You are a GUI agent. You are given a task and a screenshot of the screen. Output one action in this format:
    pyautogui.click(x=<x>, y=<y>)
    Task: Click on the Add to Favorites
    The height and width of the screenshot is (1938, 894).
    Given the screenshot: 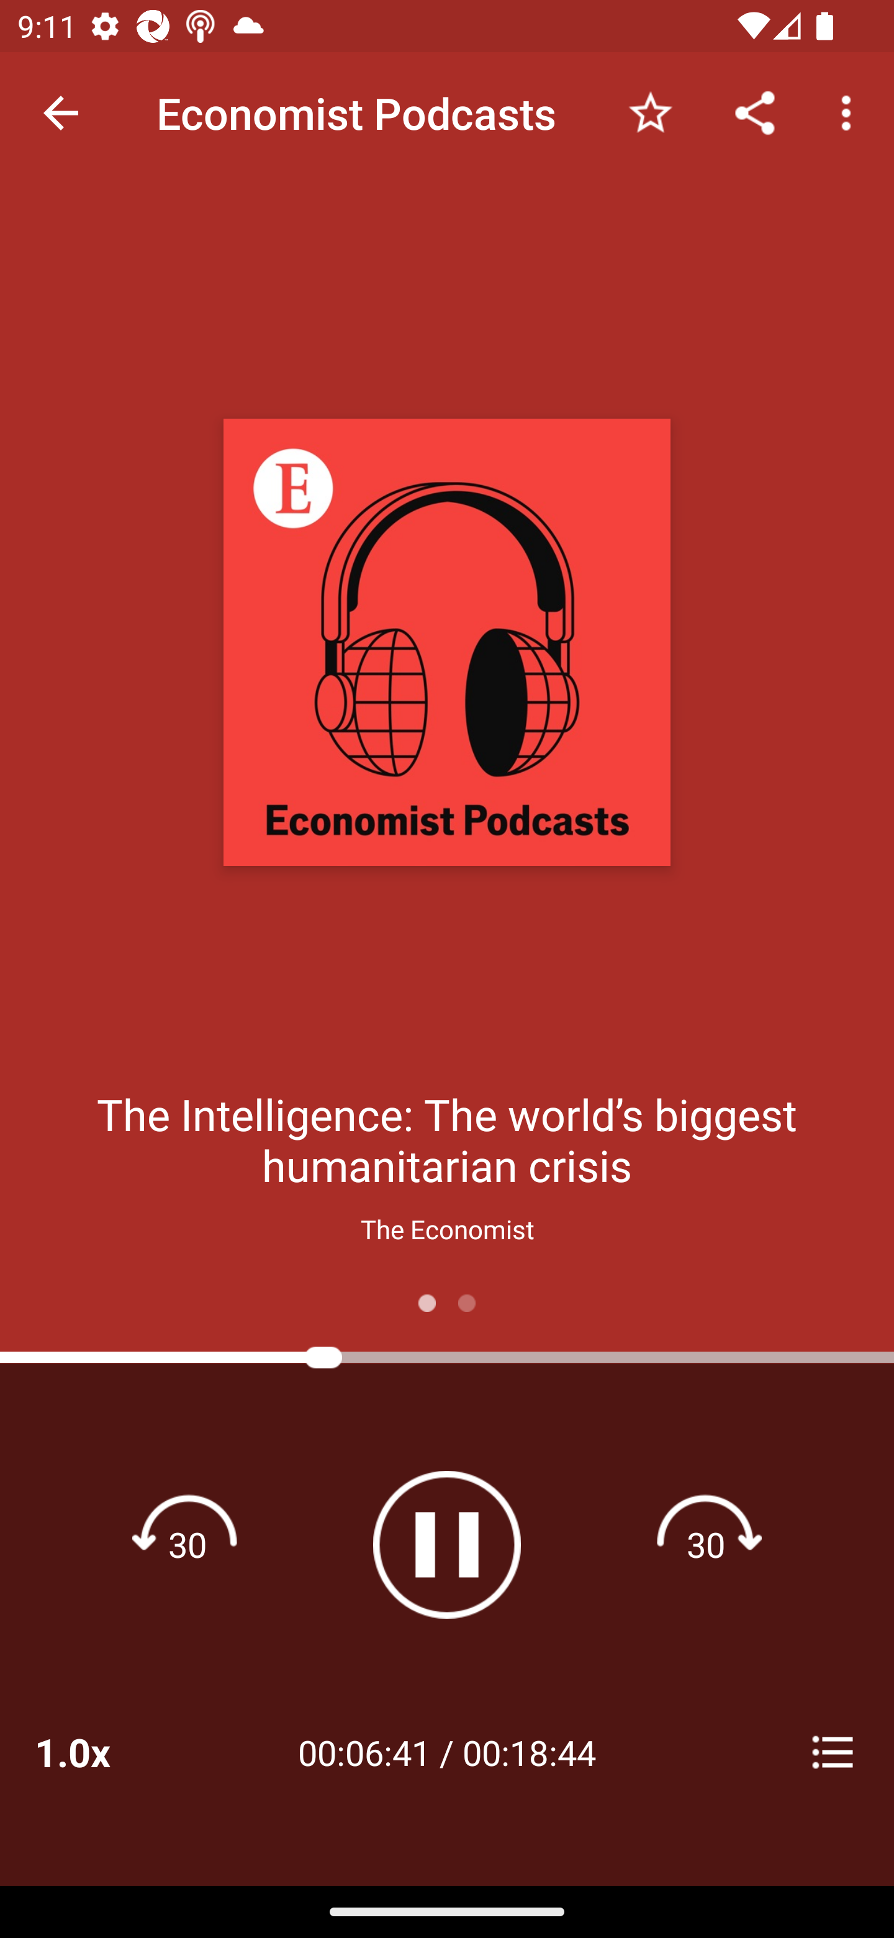 What is the action you would take?
    pyautogui.click(x=650, y=112)
    